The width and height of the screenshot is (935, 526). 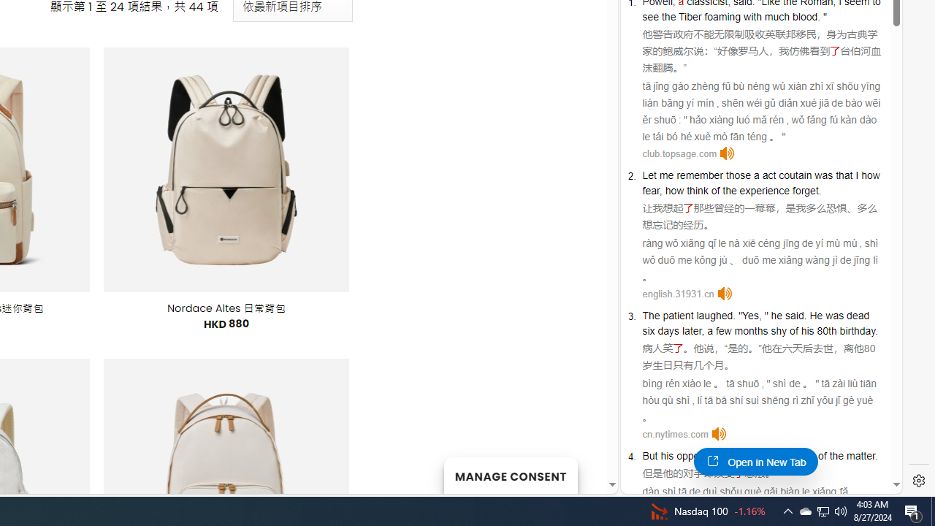 I want to click on forget, so click(x=806, y=190).